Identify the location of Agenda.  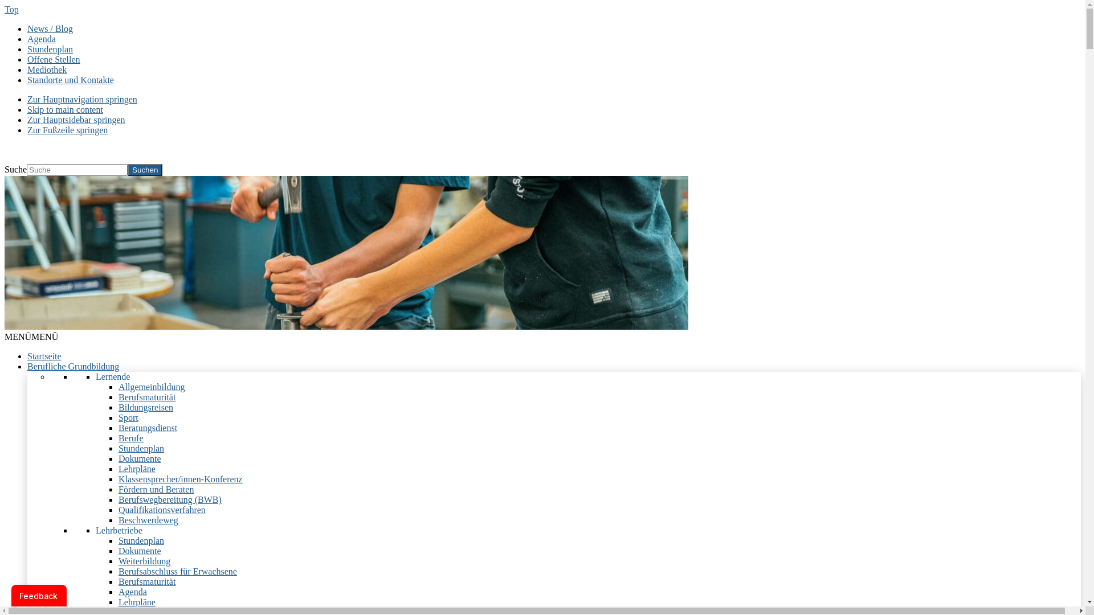
(133, 592).